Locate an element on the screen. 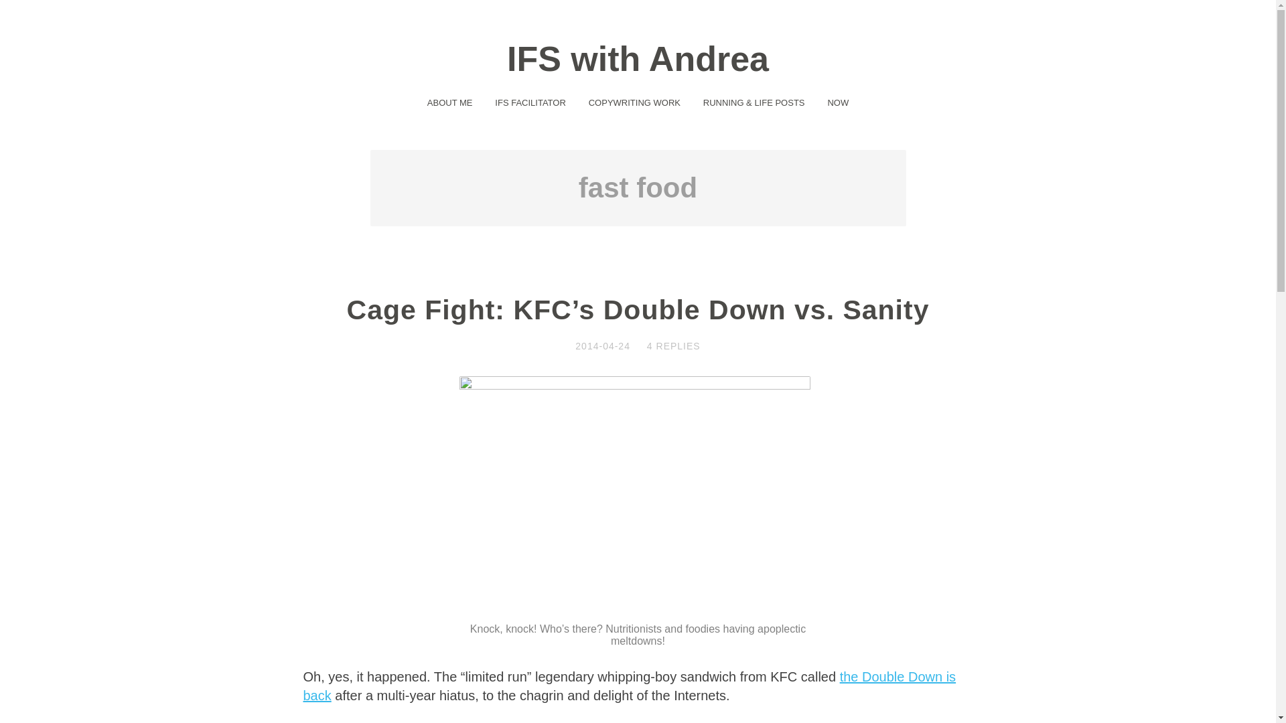 The image size is (1286, 723). 2014-04-24 is located at coordinates (602, 345).